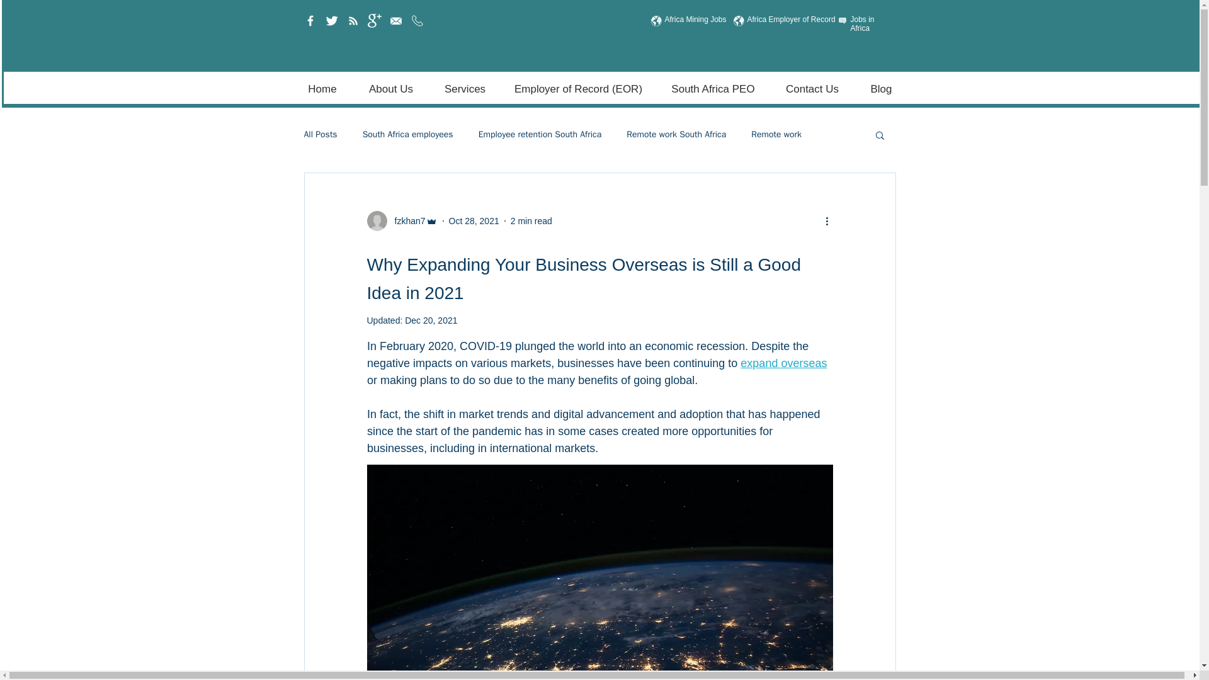 Image resolution: width=1209 pixels, height=680 pixels. Describe the element at coordinates (390, 89) in the screenshot. I see `About Us` at that location.